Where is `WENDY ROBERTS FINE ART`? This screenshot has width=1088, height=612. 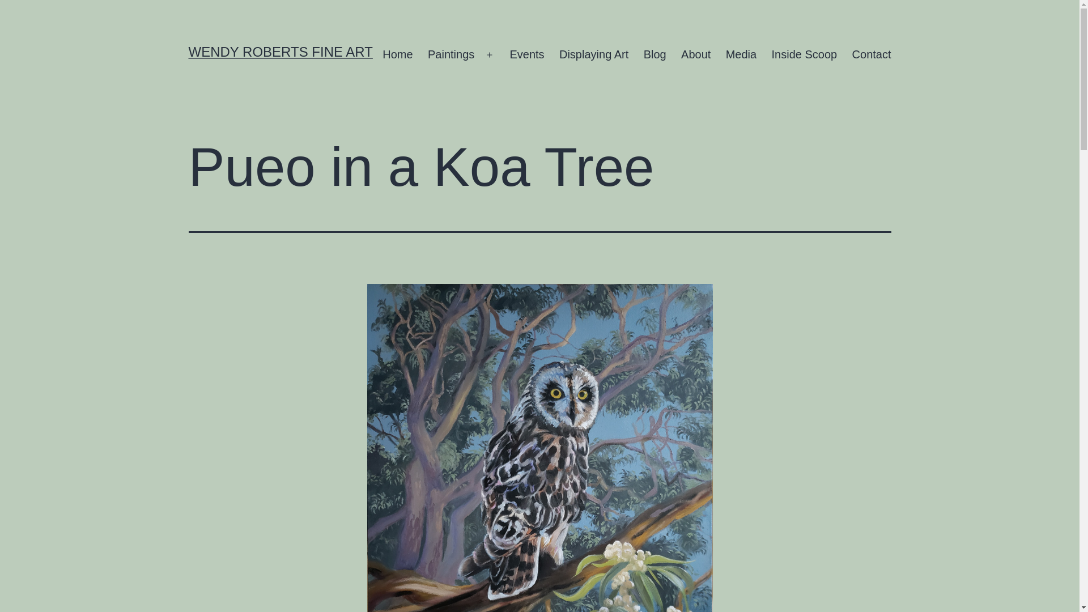
WENDY ROBERTS FINE ART is located at coordinates (280, 51).